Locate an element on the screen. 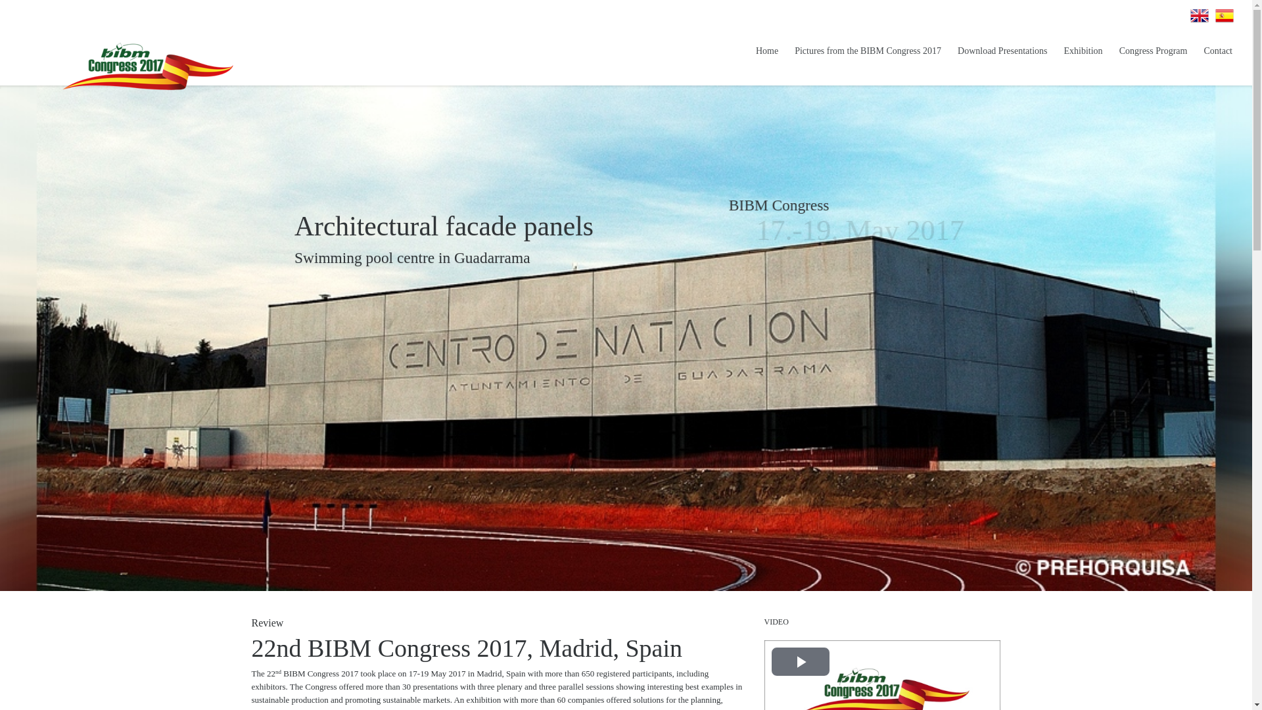 This screenshot has width=1262, height=710. Pictures from the BIBM Congress 2017 is located at coordinates (868, 51).